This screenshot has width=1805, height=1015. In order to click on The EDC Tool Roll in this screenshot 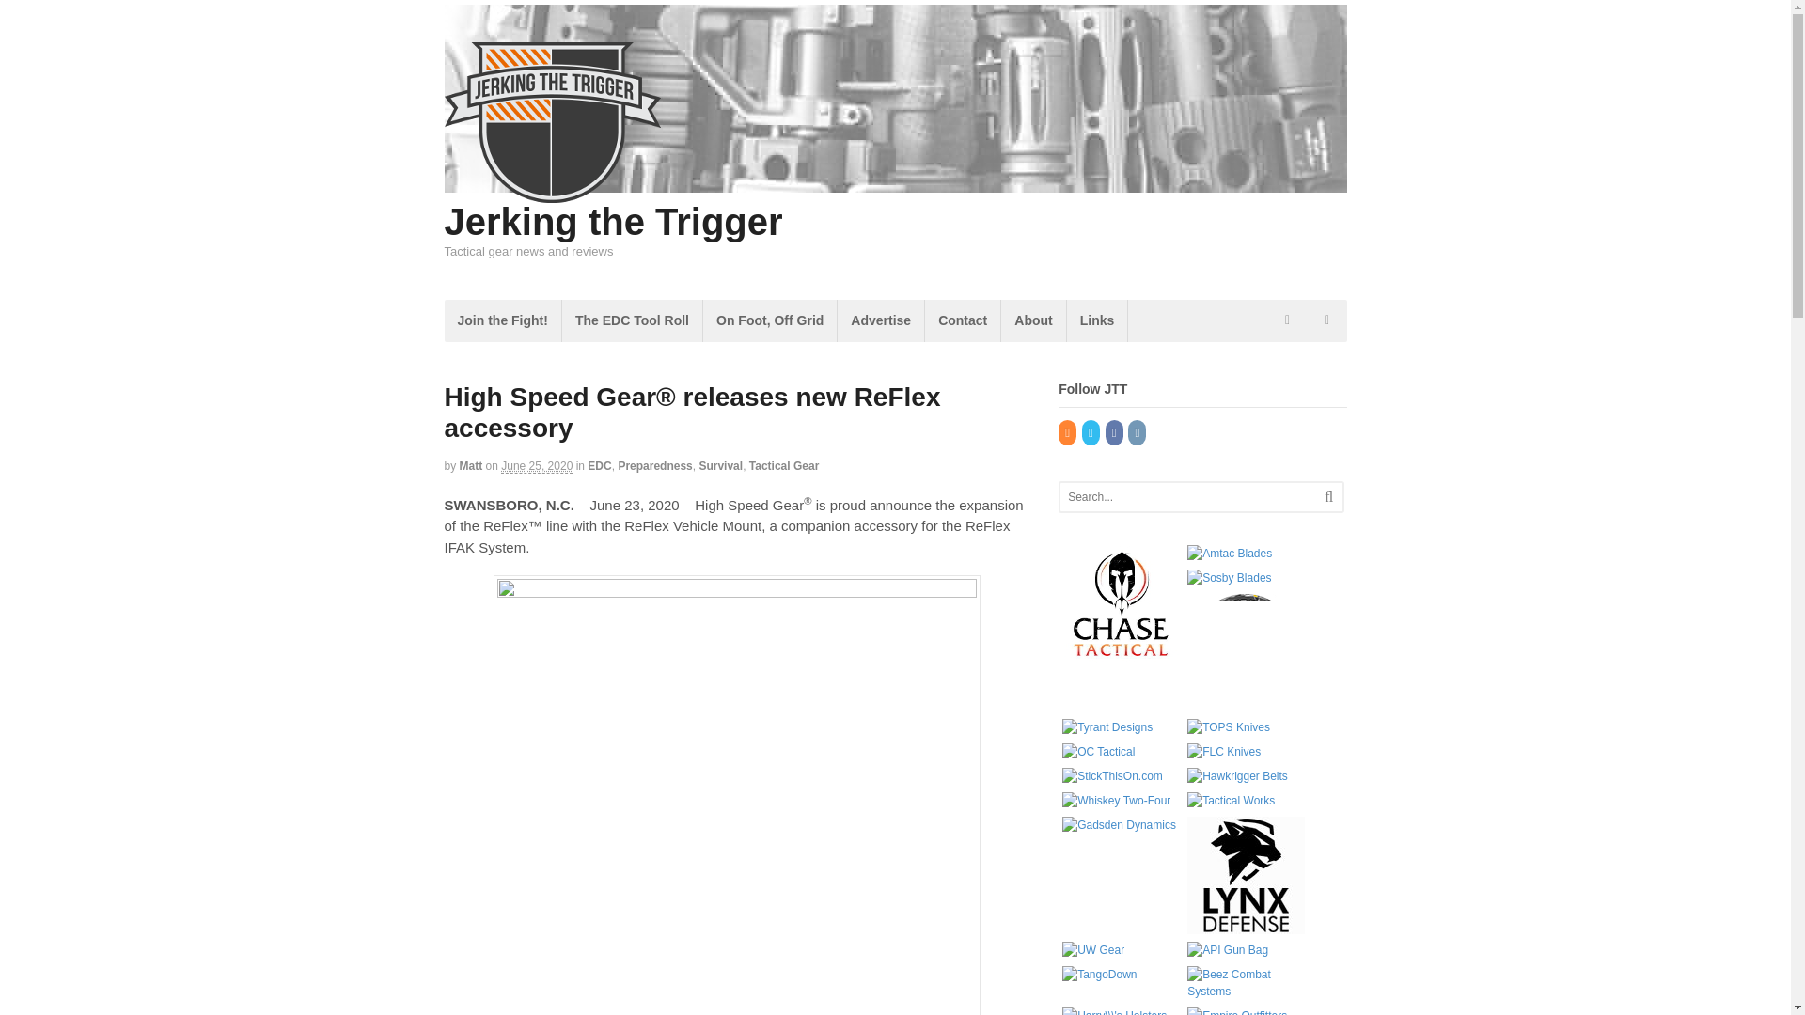, I will do `click(632, 320)`.